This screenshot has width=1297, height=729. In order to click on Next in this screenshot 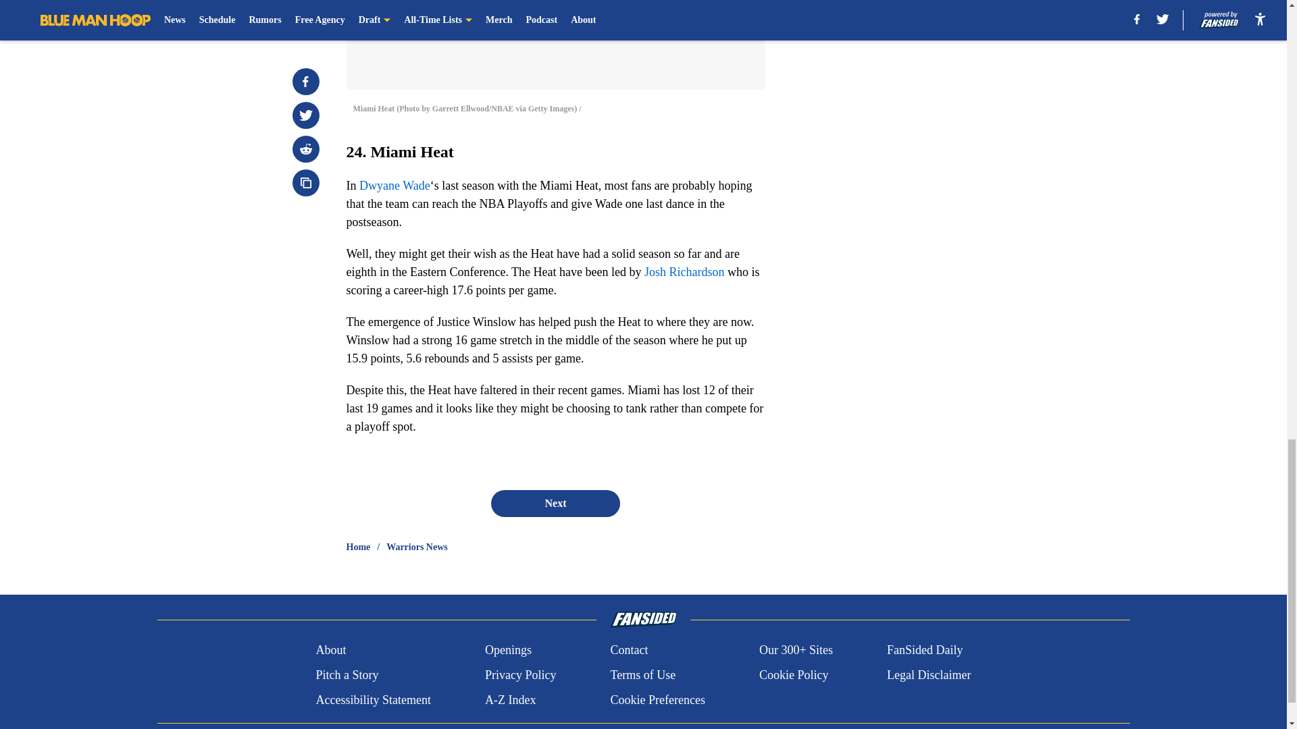, I will do `click(555, 503)`.